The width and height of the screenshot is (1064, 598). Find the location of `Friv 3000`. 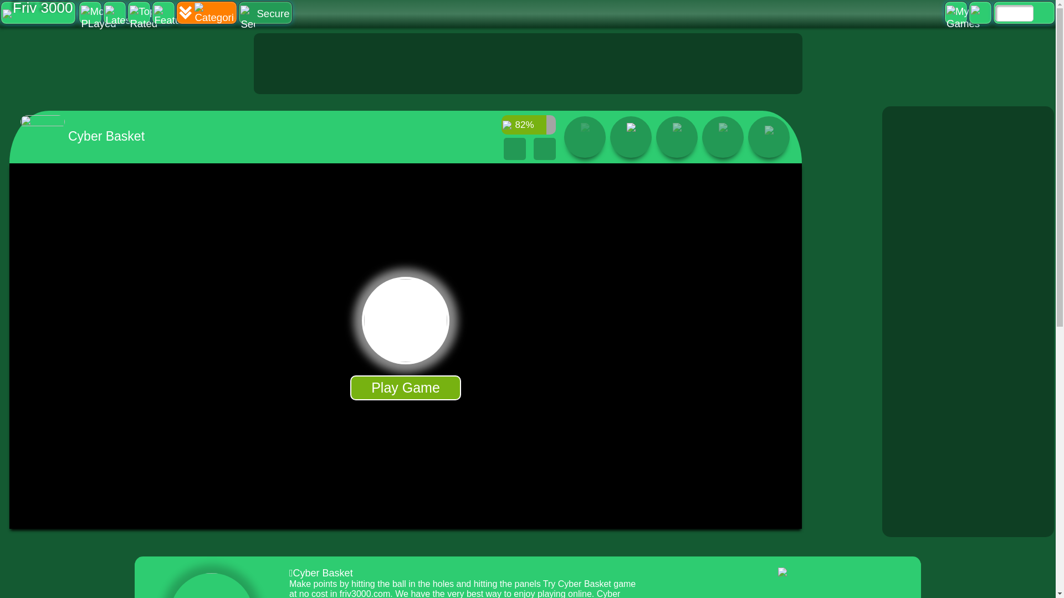

Friv 3000 is located at coordinates (38, 13).